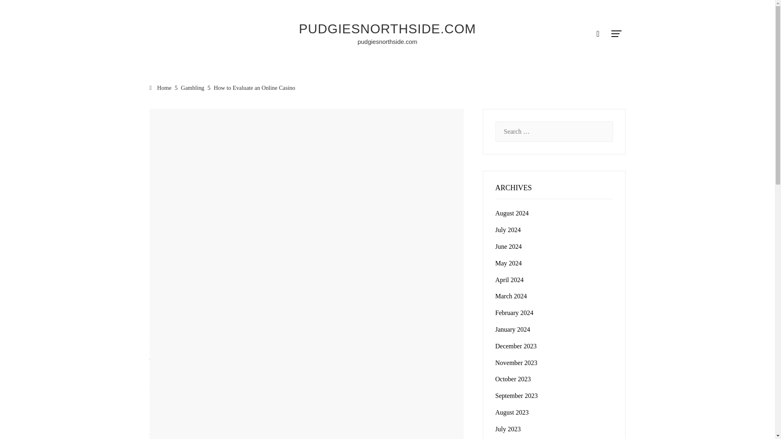  I want to click on January 2024, so click(513, 329).